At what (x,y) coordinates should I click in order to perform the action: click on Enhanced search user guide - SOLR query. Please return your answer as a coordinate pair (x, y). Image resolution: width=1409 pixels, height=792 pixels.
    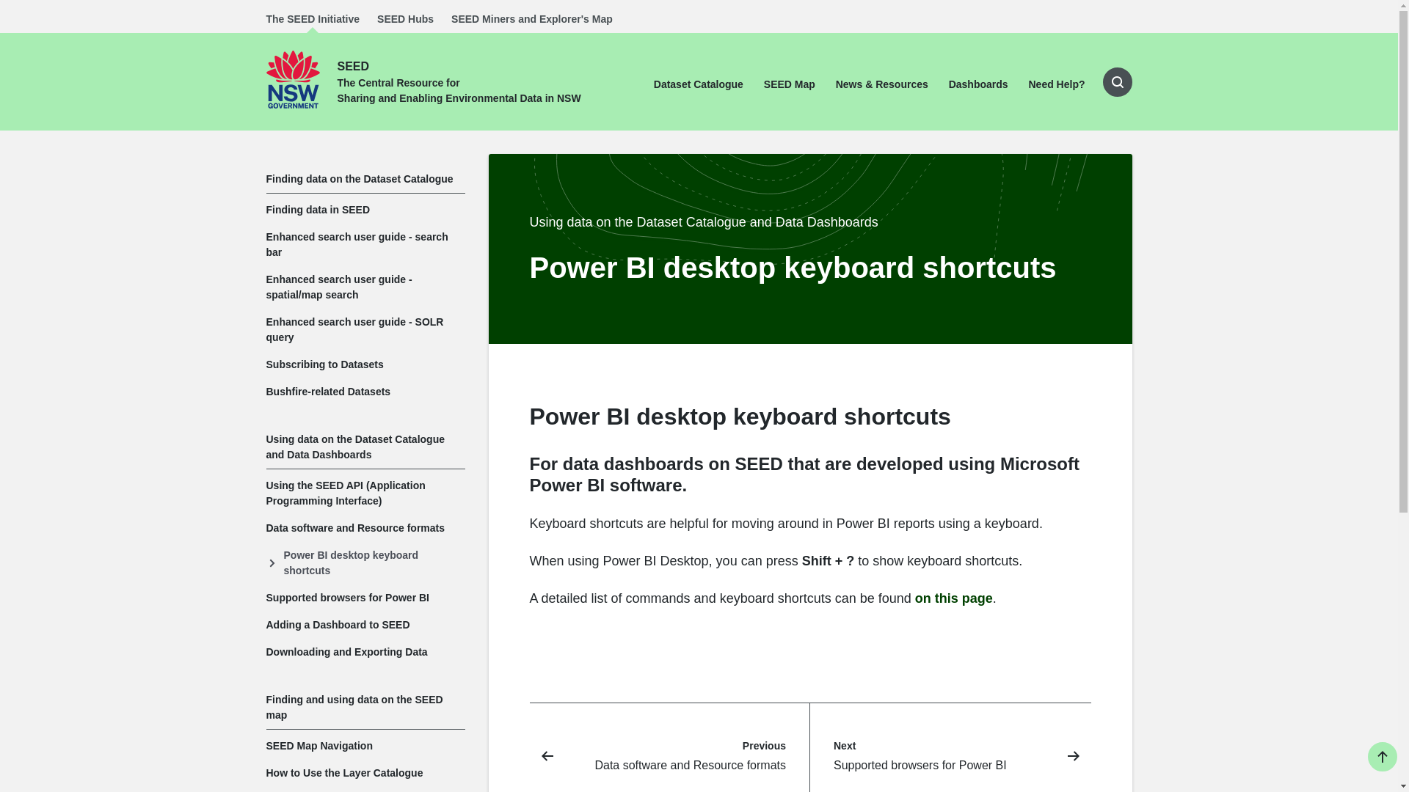
    Looking at the image, I should click on (365, 330).